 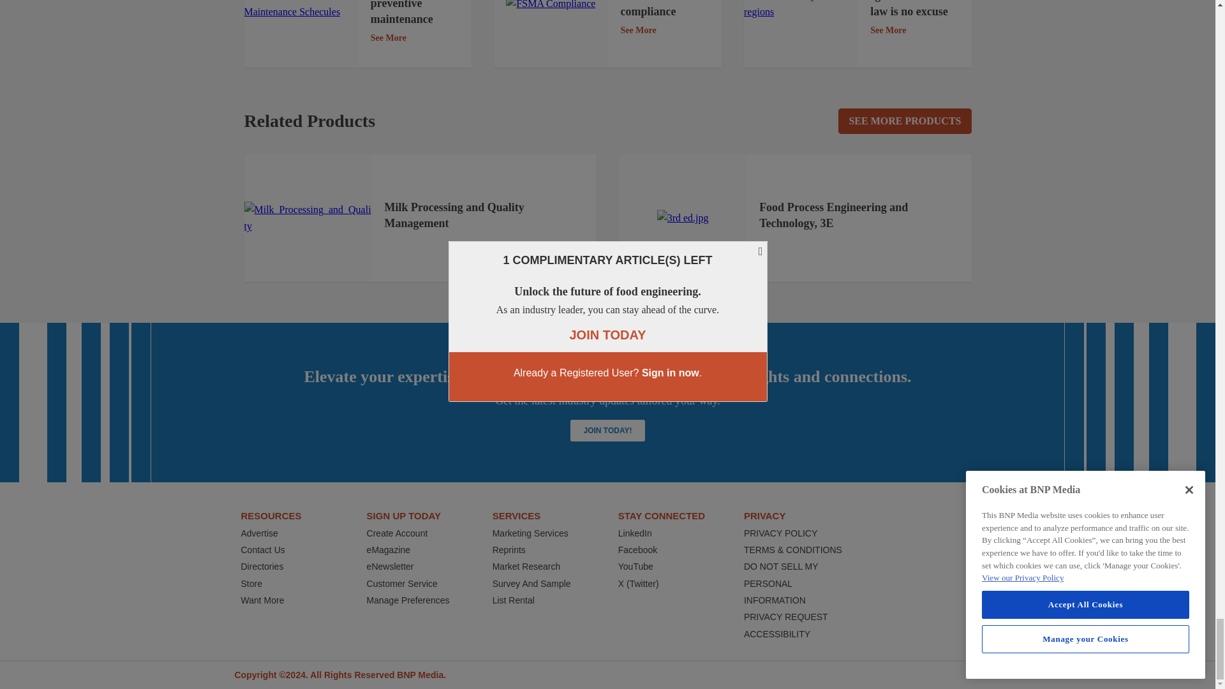 I want to click on FSMA Compliance, so click(x=550, y=6).